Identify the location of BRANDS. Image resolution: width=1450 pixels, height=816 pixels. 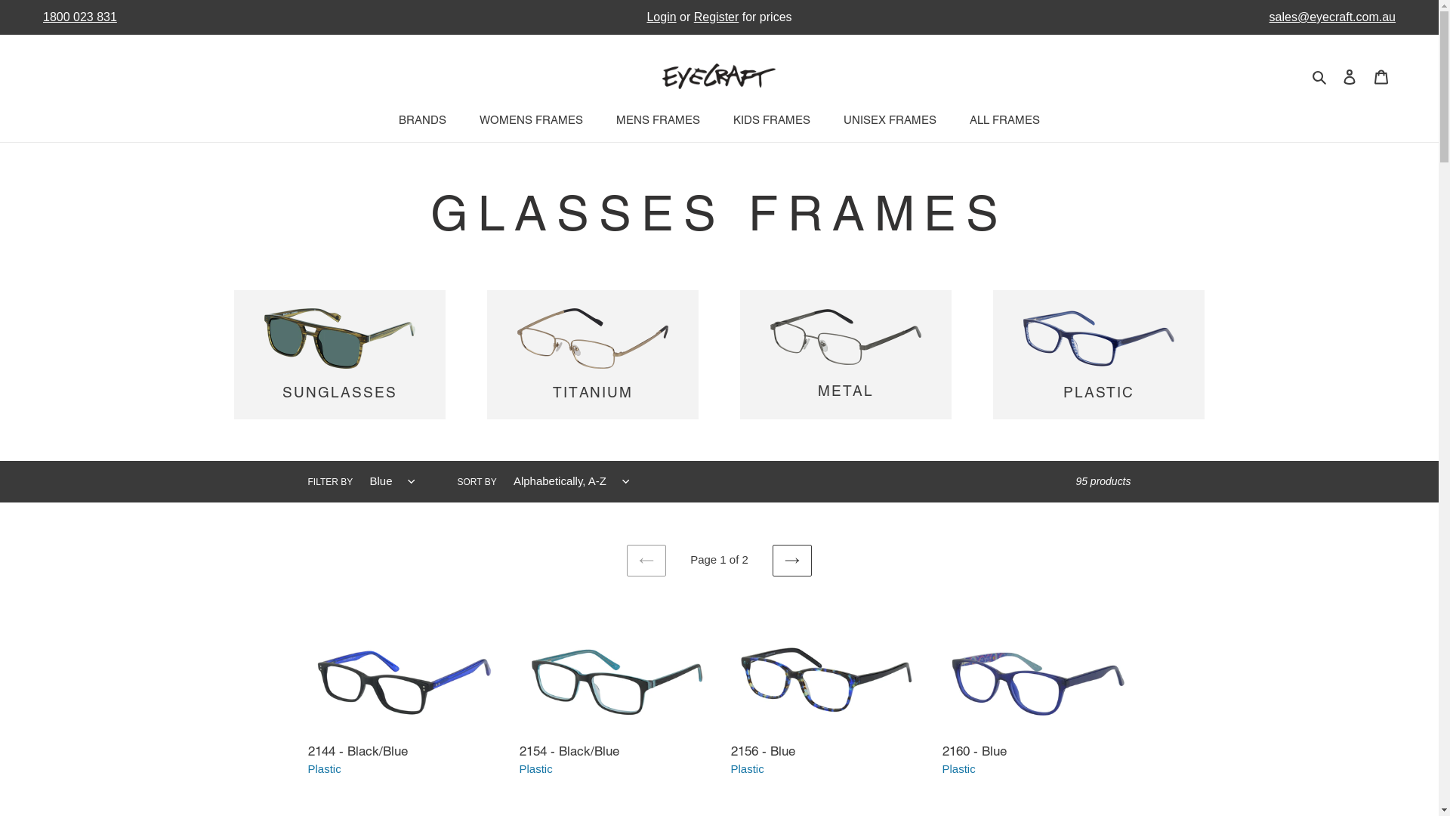
(423, 122).